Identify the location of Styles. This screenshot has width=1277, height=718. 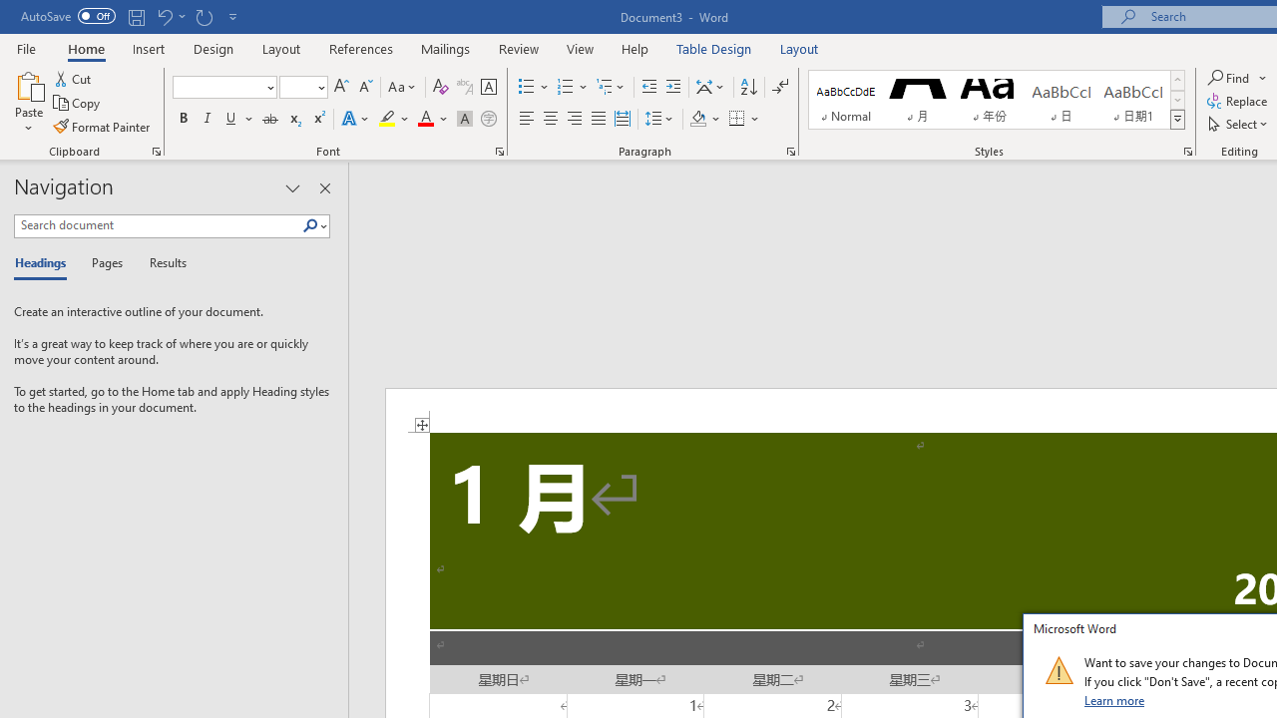
(1177, 120).